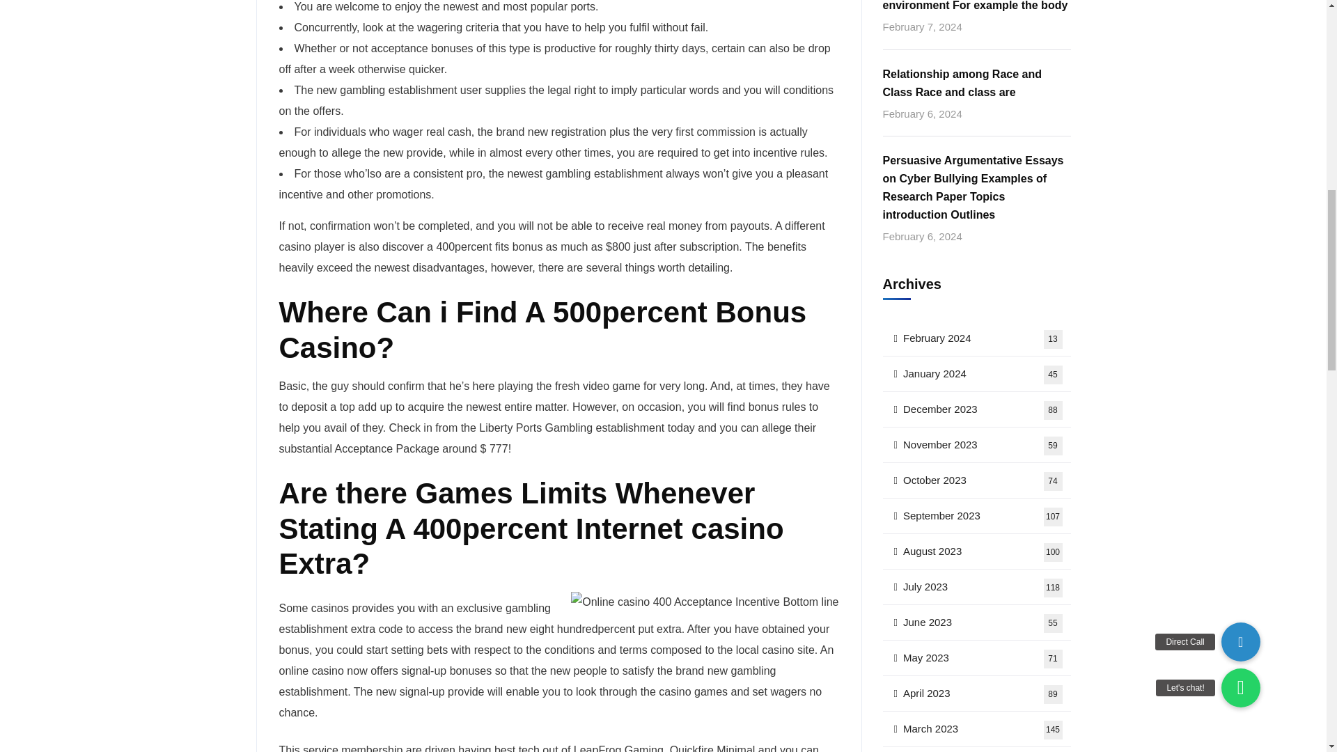 The height and width of the screenshot is (752, 1337). Describe the element at coordinates (976, 83) in the screenshot. I see `Relationship among Race and Class Race and class are` at that location.